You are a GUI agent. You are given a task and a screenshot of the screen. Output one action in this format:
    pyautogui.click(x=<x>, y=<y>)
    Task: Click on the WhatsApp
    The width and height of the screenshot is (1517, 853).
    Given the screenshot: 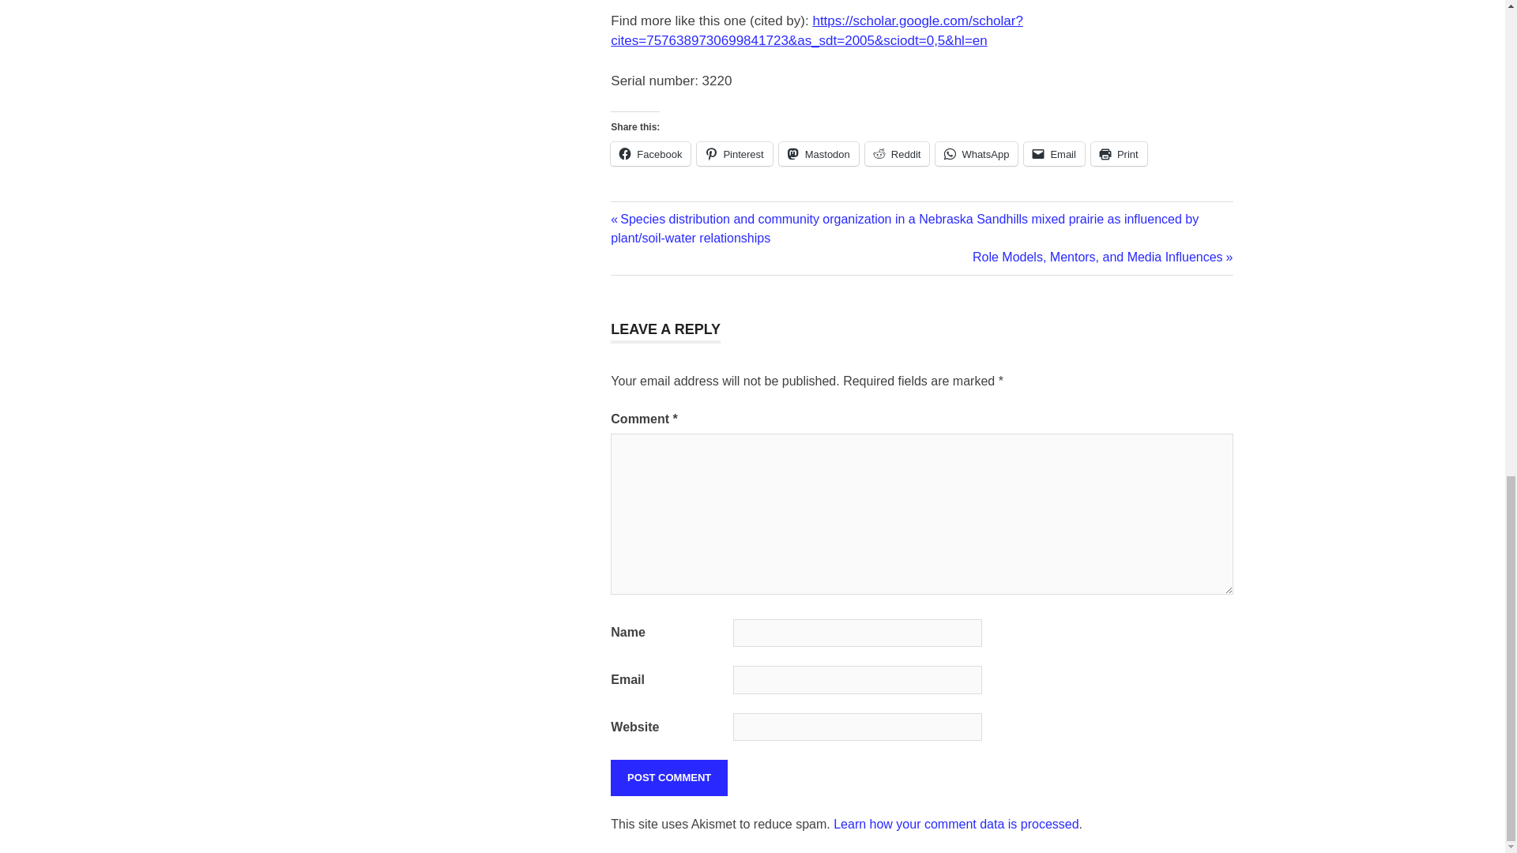 What is the action you would take?
    pyautogui.click(x=977, y=153)
    